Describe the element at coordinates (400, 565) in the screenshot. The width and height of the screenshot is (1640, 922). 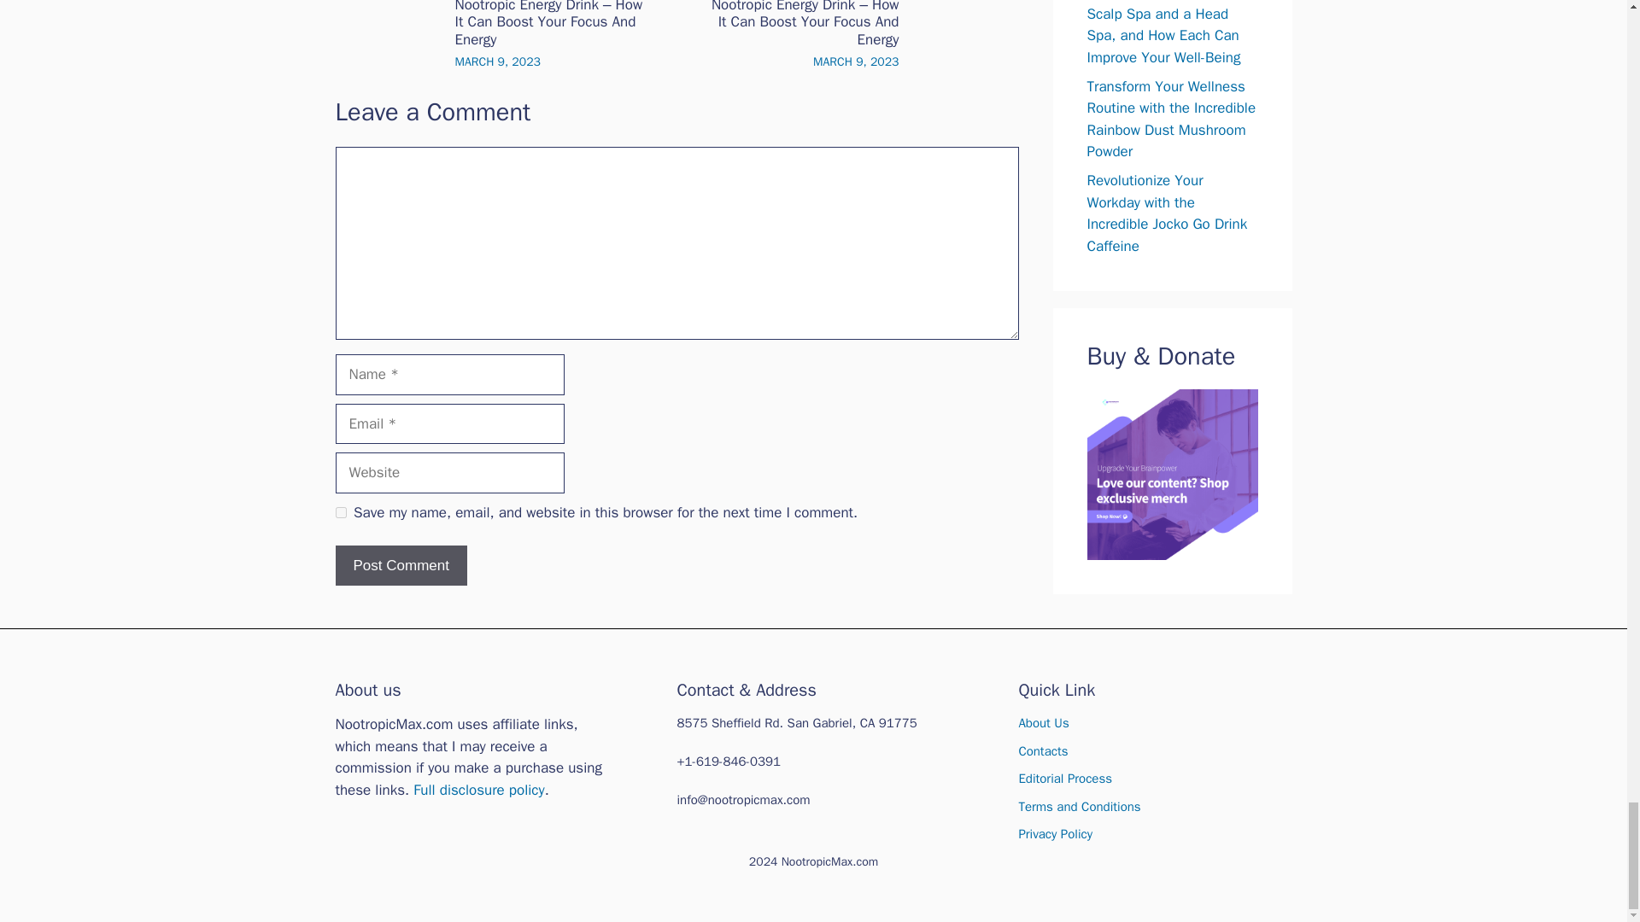
I see `Post Comment` at that location.